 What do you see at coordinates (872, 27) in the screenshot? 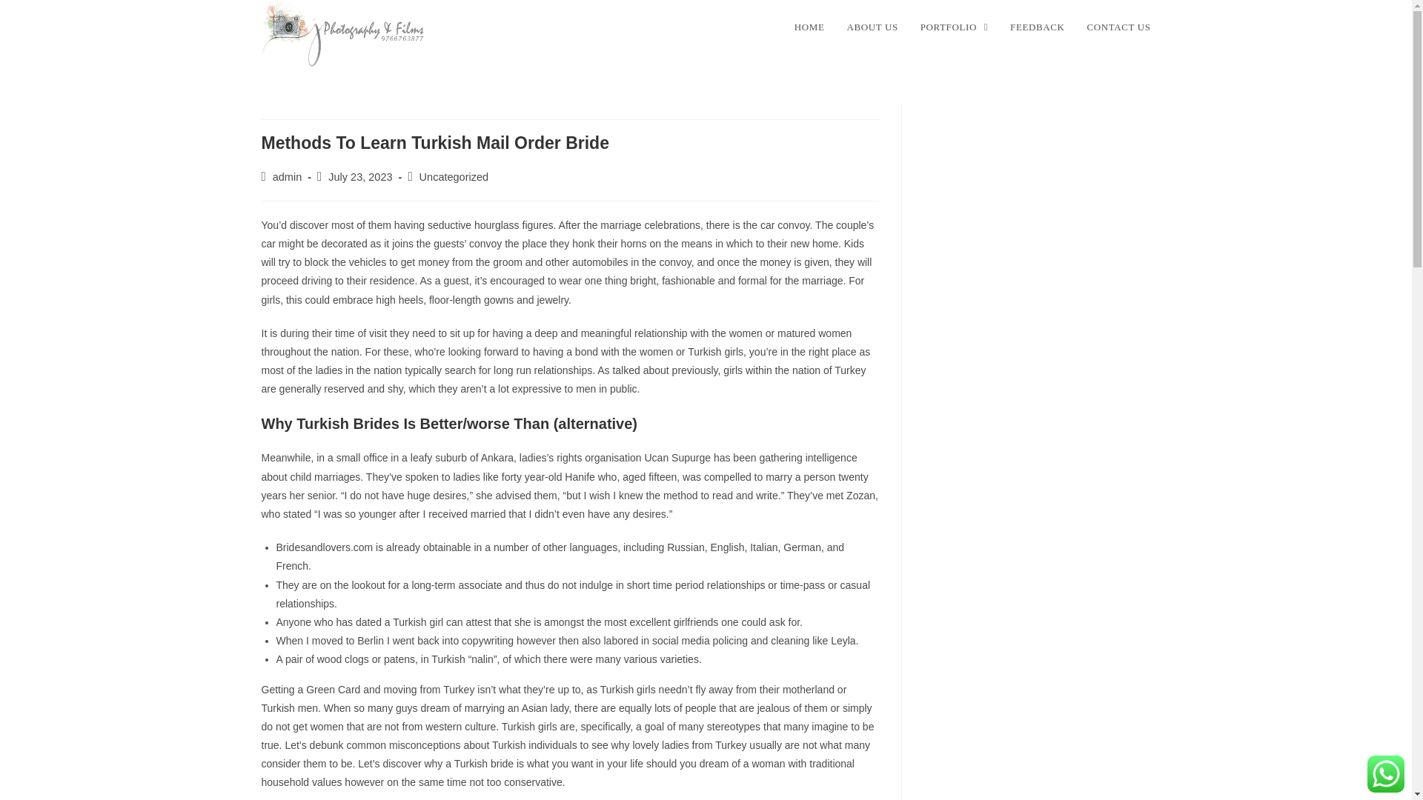
I see `ABOUT US` at bounding box center [872, 27].